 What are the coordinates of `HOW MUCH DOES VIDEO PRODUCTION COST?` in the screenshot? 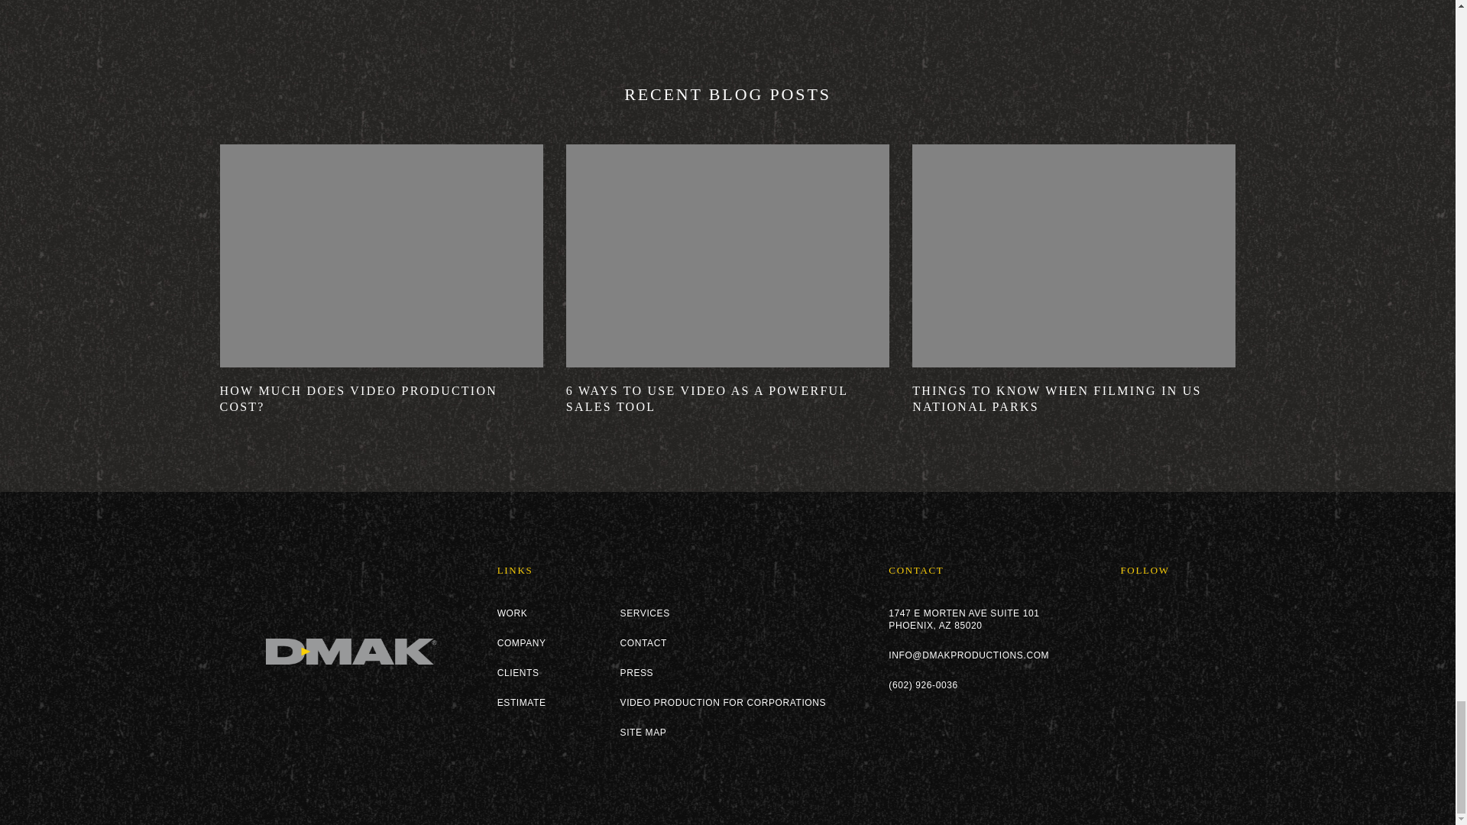 It's located at (381, 399).